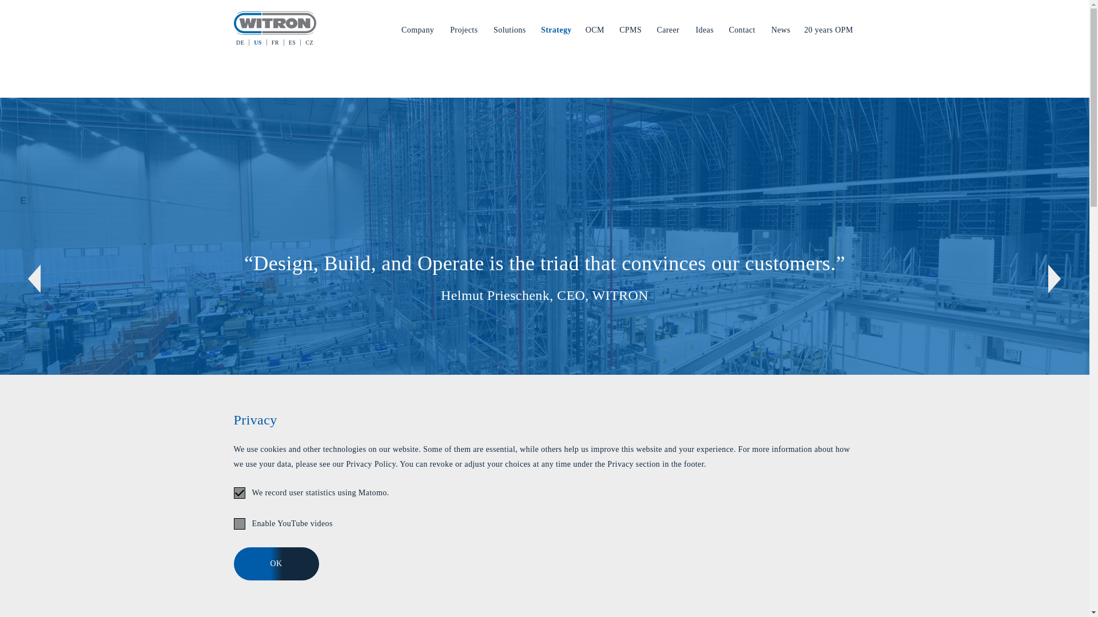 This screenshot has width=1098, height=617. I want to click on FR, so click(276, 42).